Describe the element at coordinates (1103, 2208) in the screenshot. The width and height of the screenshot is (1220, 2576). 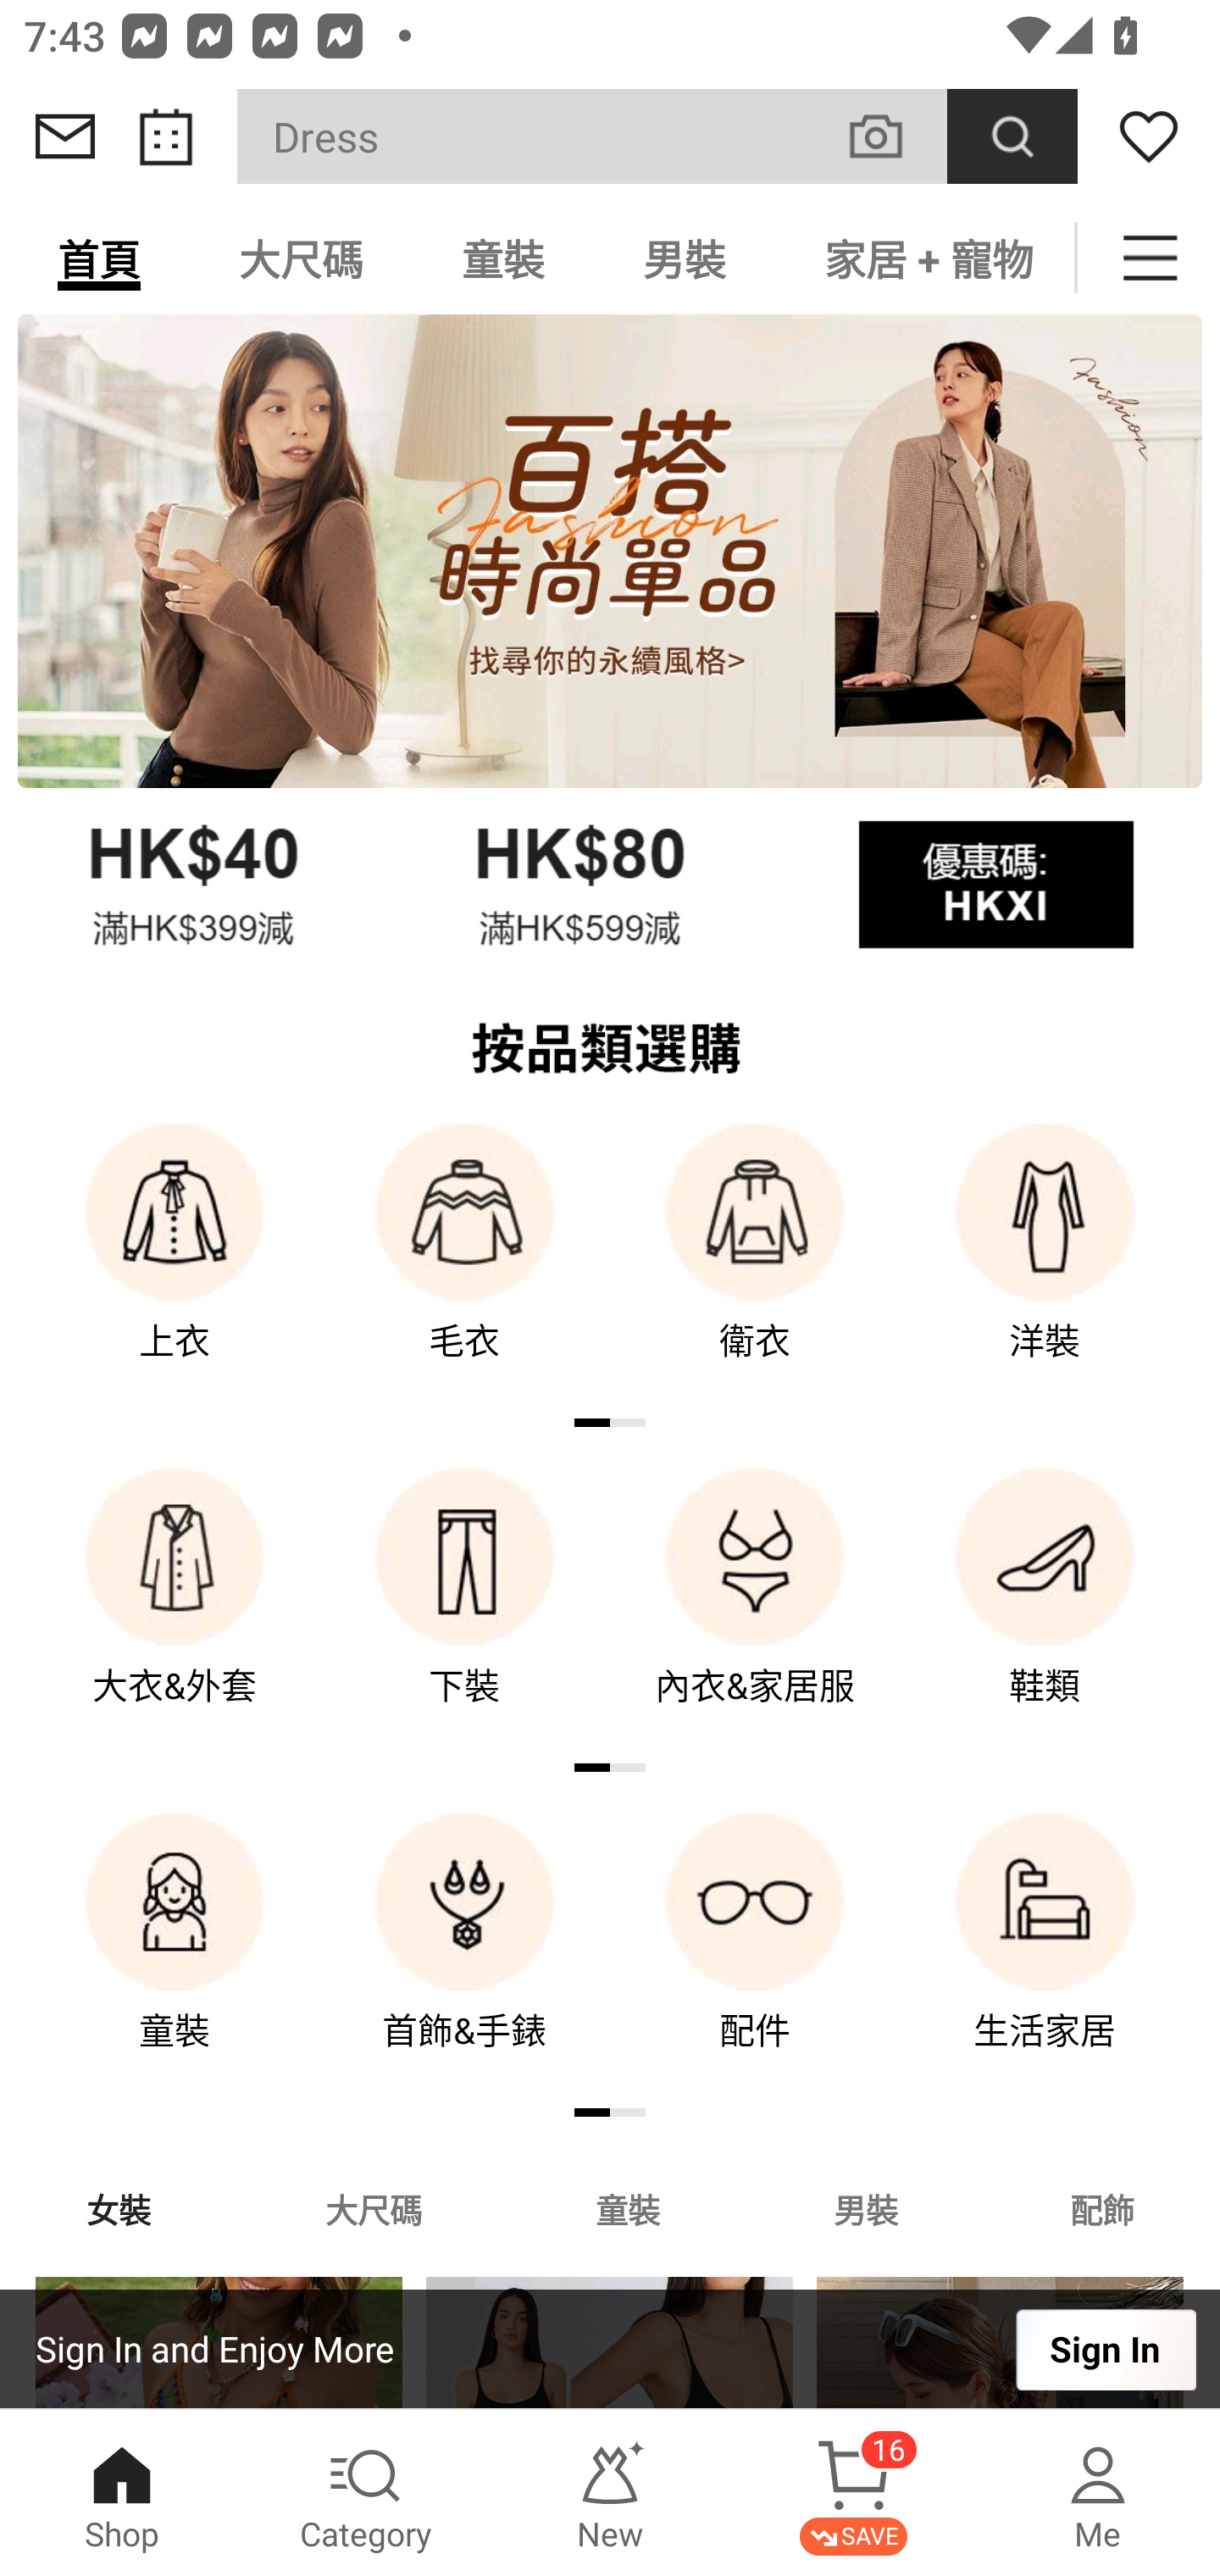
I see `配飾` at that location.